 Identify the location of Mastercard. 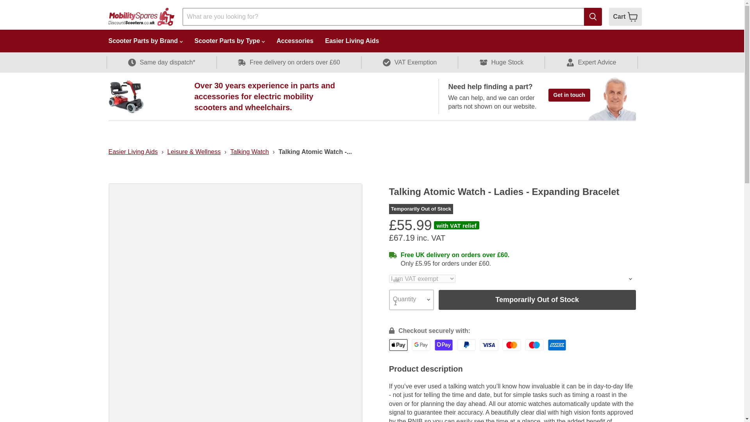
(512, 345).